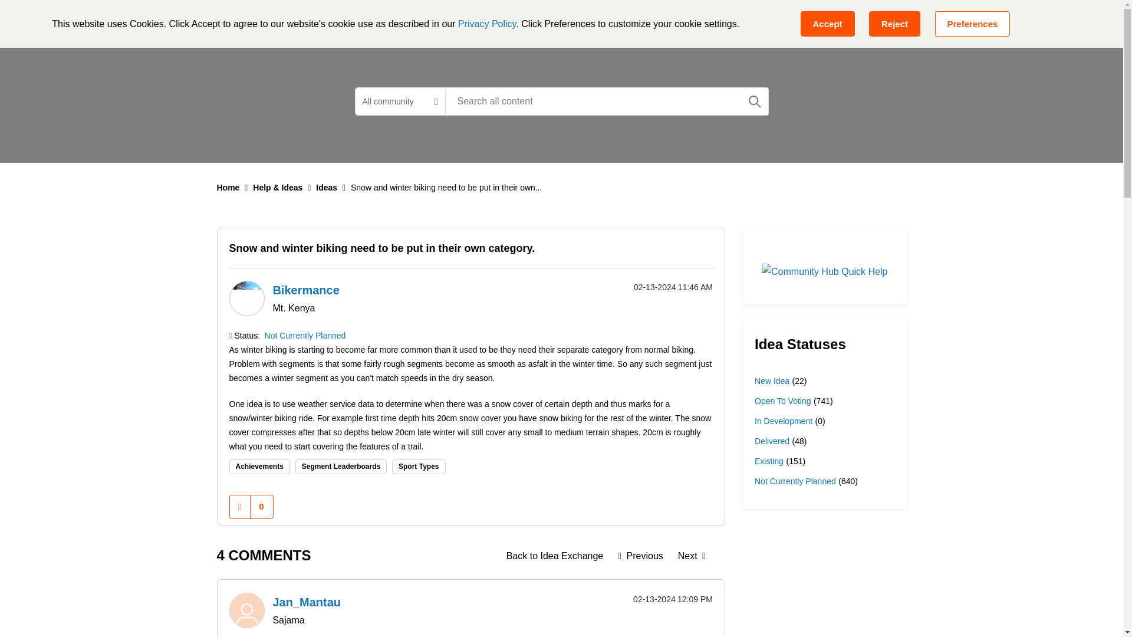 The height and width of the screenshot is (637, 1132). Describe the element at coordinates (386, 20) in the screenshot. I see `Basecamp` at that location.